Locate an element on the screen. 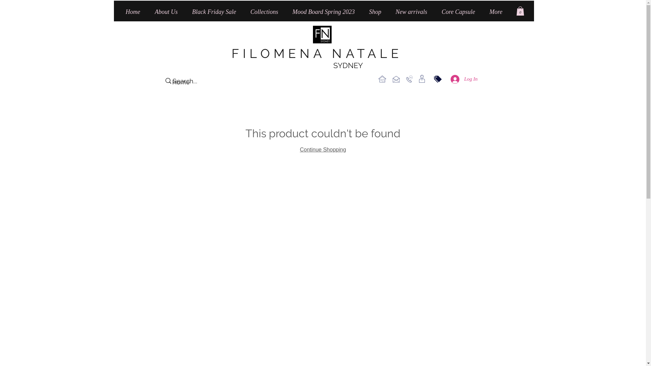  Collections is located at coordinates (267, 12).